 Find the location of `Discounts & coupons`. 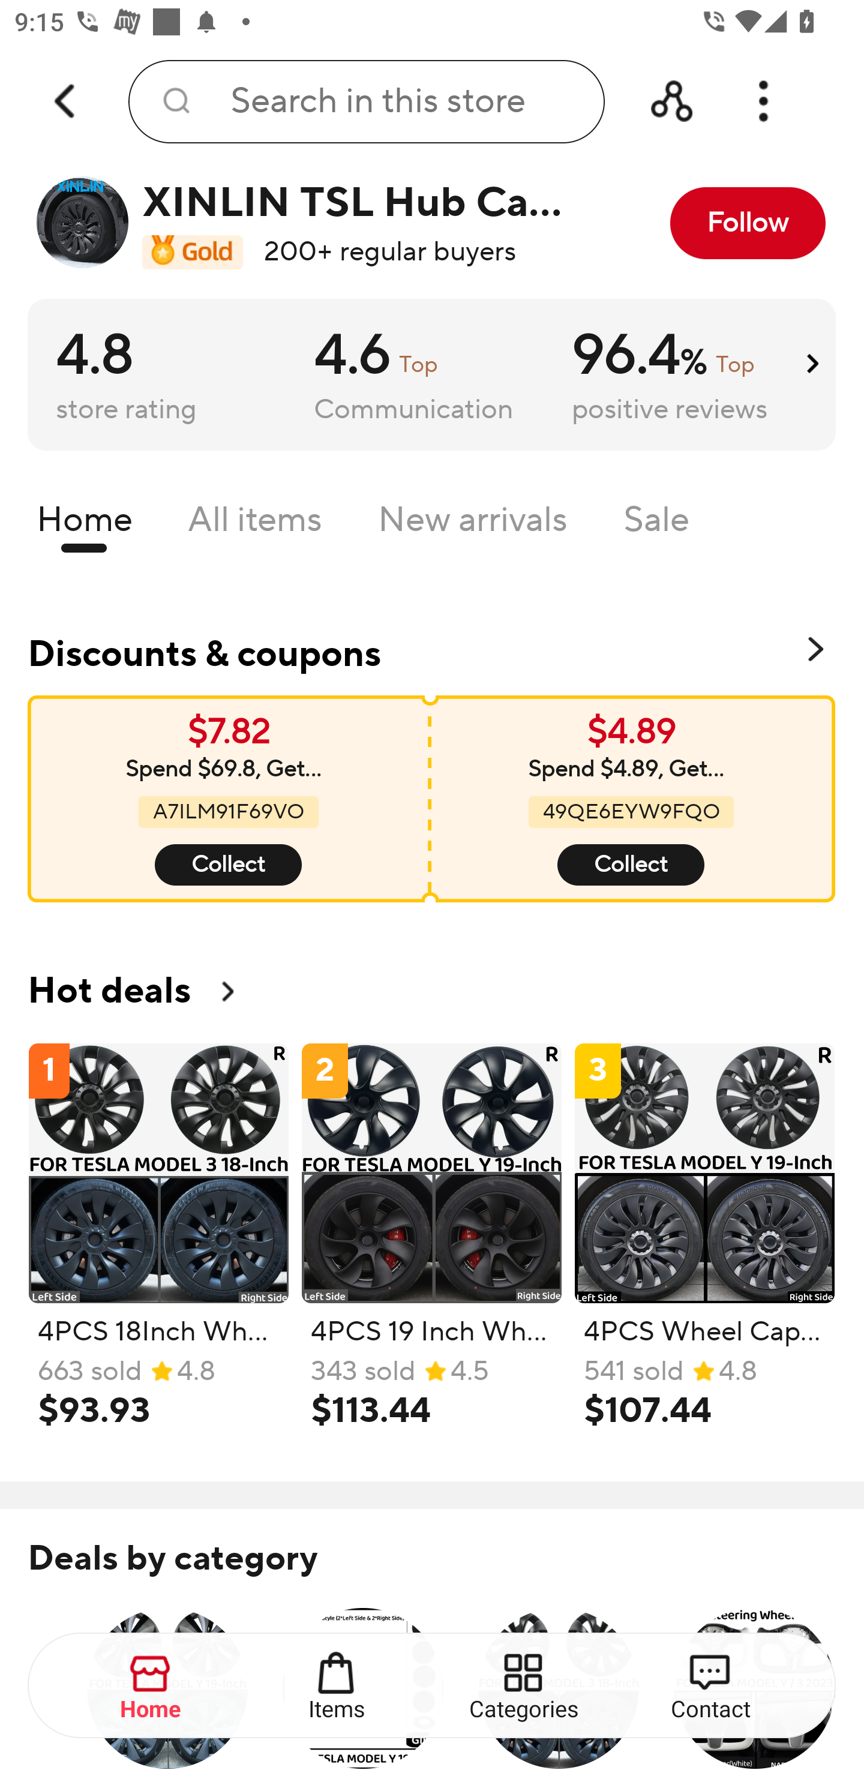

Discounts & coupons is located at coordinates (432, 650).